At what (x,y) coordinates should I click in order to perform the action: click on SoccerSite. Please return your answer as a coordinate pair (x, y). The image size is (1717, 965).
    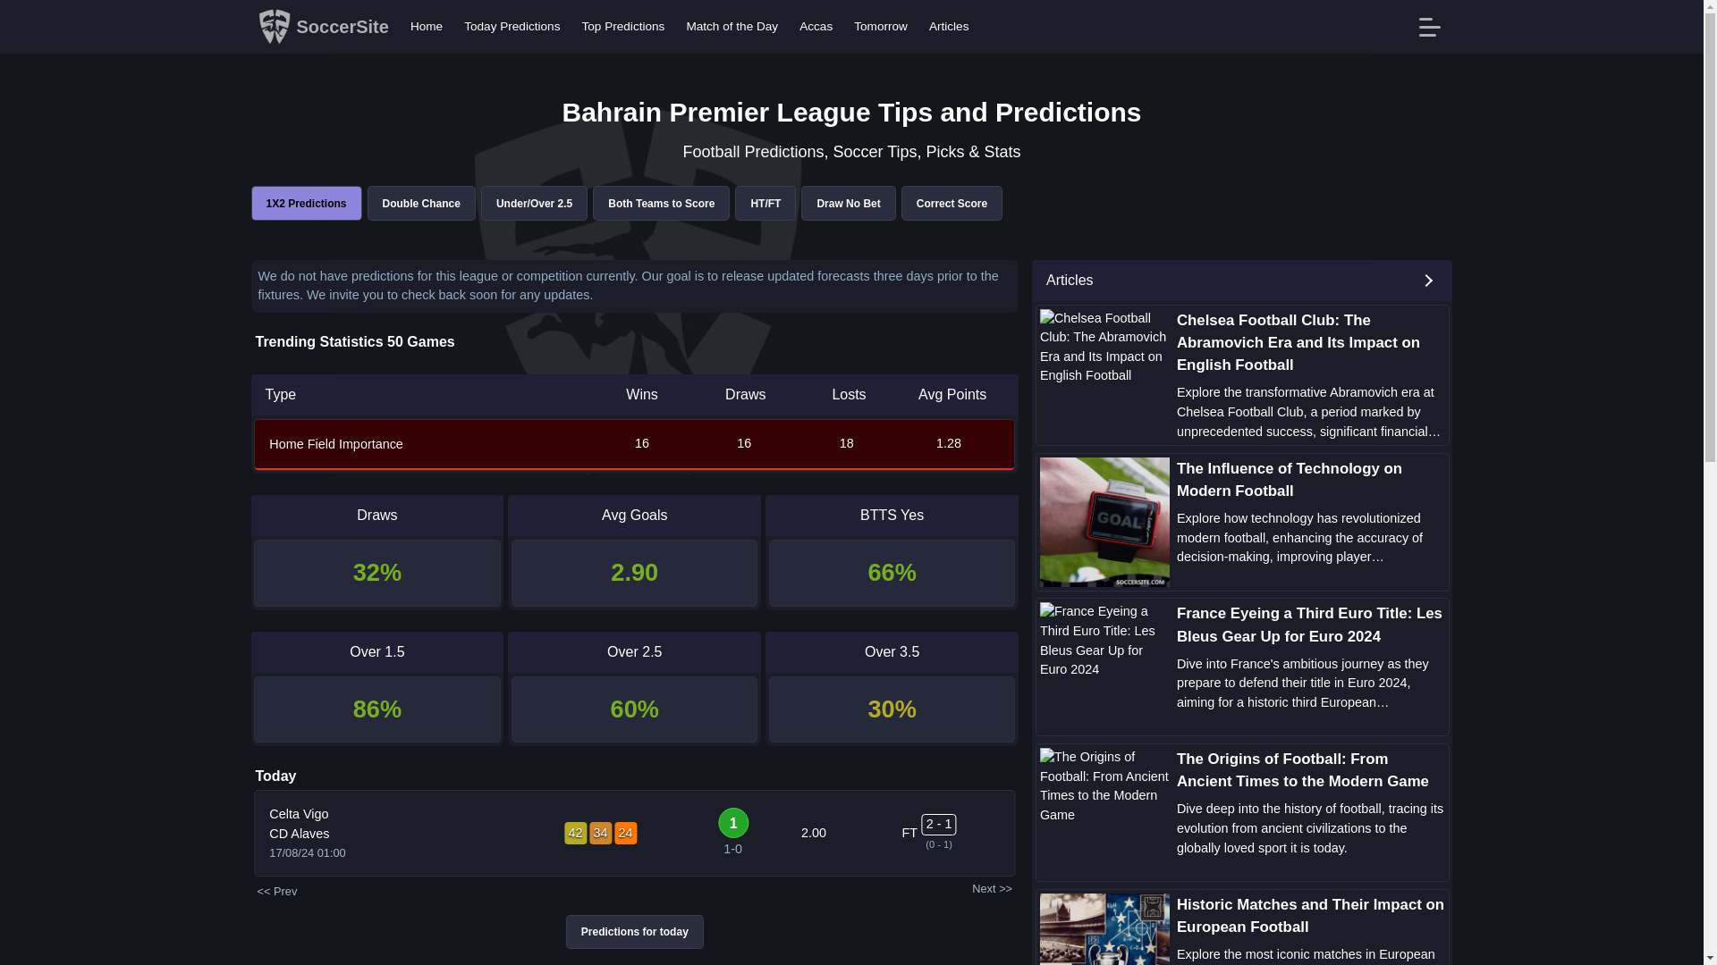
    Looking at the image, I should click on (322, 26).